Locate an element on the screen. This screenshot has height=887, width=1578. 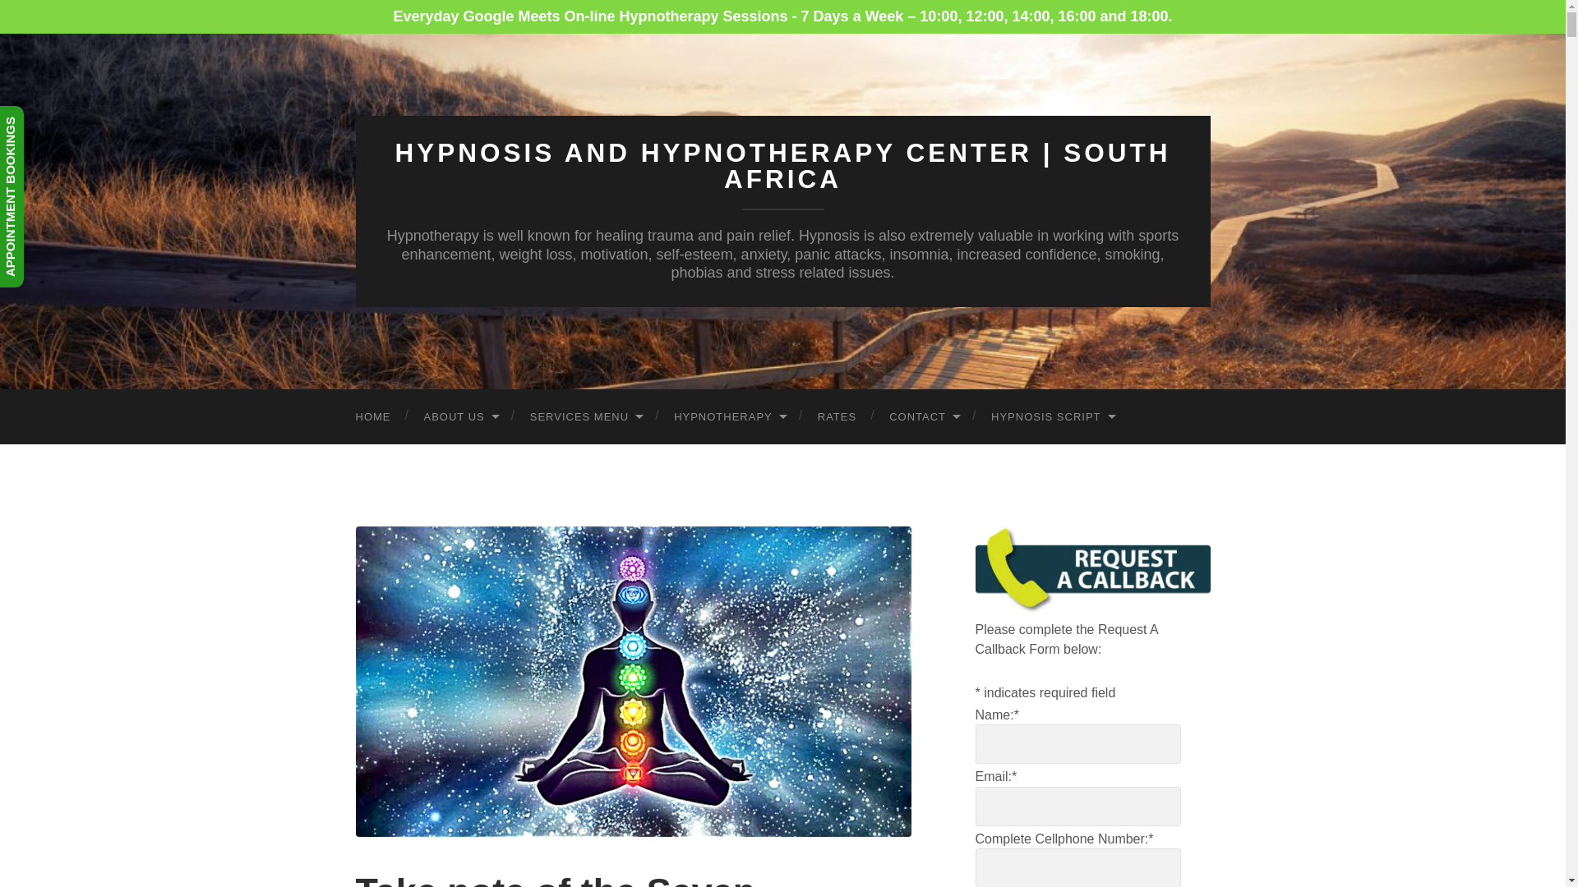
SERVICES MENU is located at coordinates (585, 417).